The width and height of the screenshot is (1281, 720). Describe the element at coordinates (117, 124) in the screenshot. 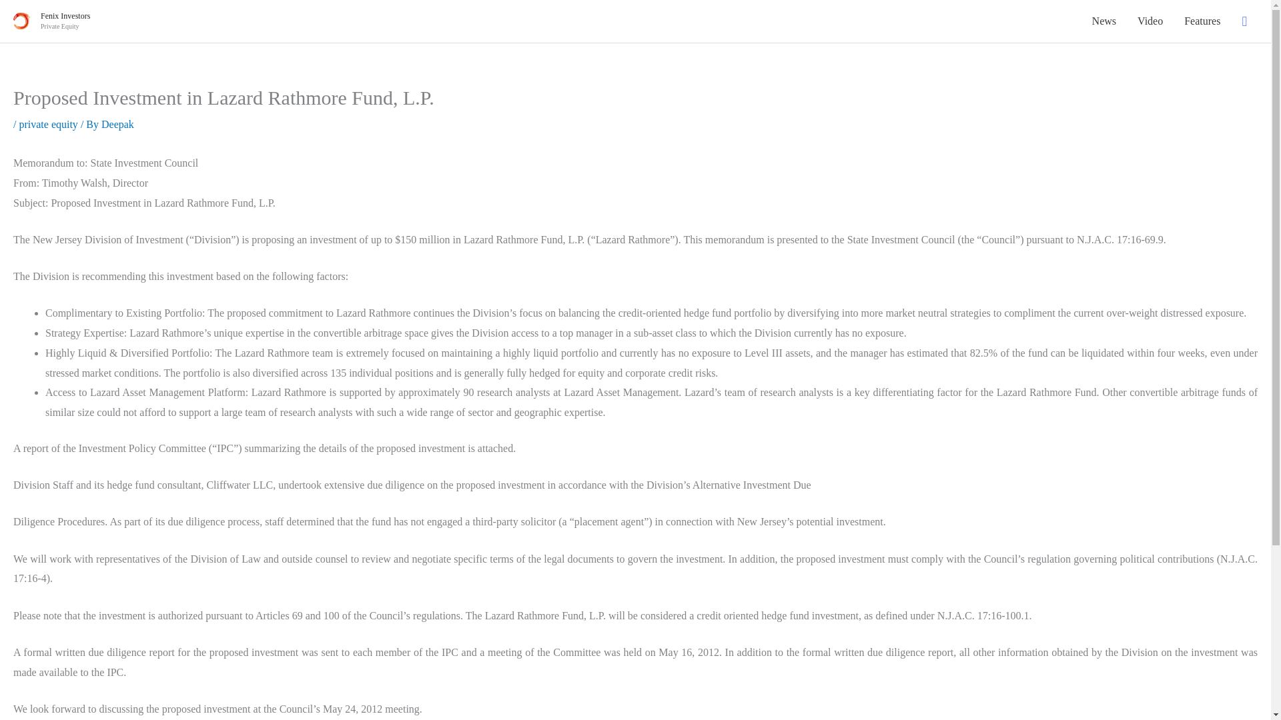

I see `View all posts by Deepak` at that location.